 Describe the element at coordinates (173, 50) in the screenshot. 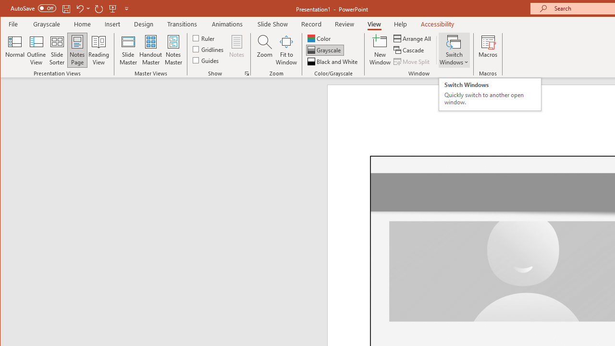

I see `Notes Master` at that location.